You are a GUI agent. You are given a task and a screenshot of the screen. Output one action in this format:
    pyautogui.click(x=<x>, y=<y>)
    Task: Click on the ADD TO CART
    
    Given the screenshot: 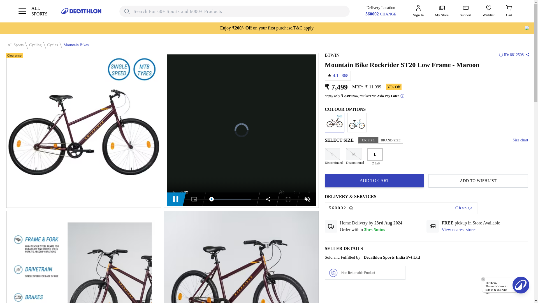 What is the action you would take?
    pyautogui.click(x=426, y=158)
    